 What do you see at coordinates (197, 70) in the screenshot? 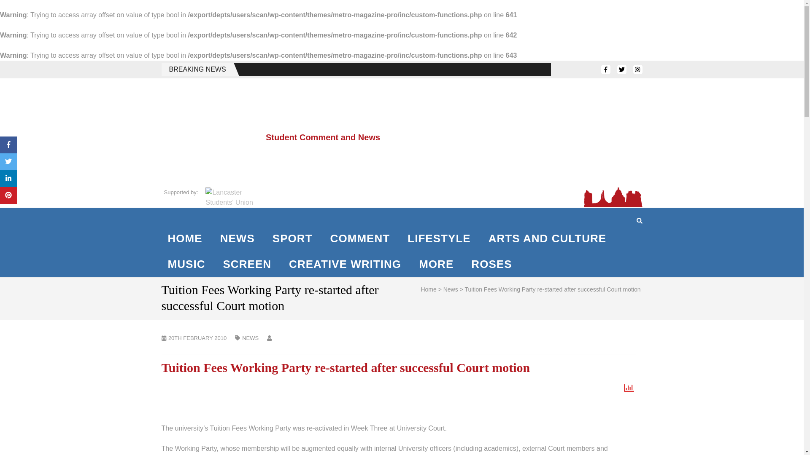
I see `BREAKING NEWS` at bounding box center [197, 70].